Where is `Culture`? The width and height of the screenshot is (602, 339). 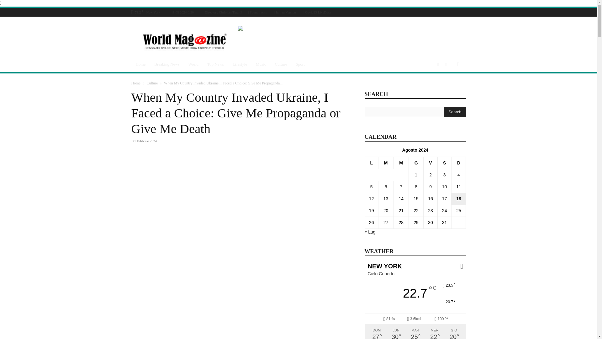 Culture is located at coordinates (281, 64).